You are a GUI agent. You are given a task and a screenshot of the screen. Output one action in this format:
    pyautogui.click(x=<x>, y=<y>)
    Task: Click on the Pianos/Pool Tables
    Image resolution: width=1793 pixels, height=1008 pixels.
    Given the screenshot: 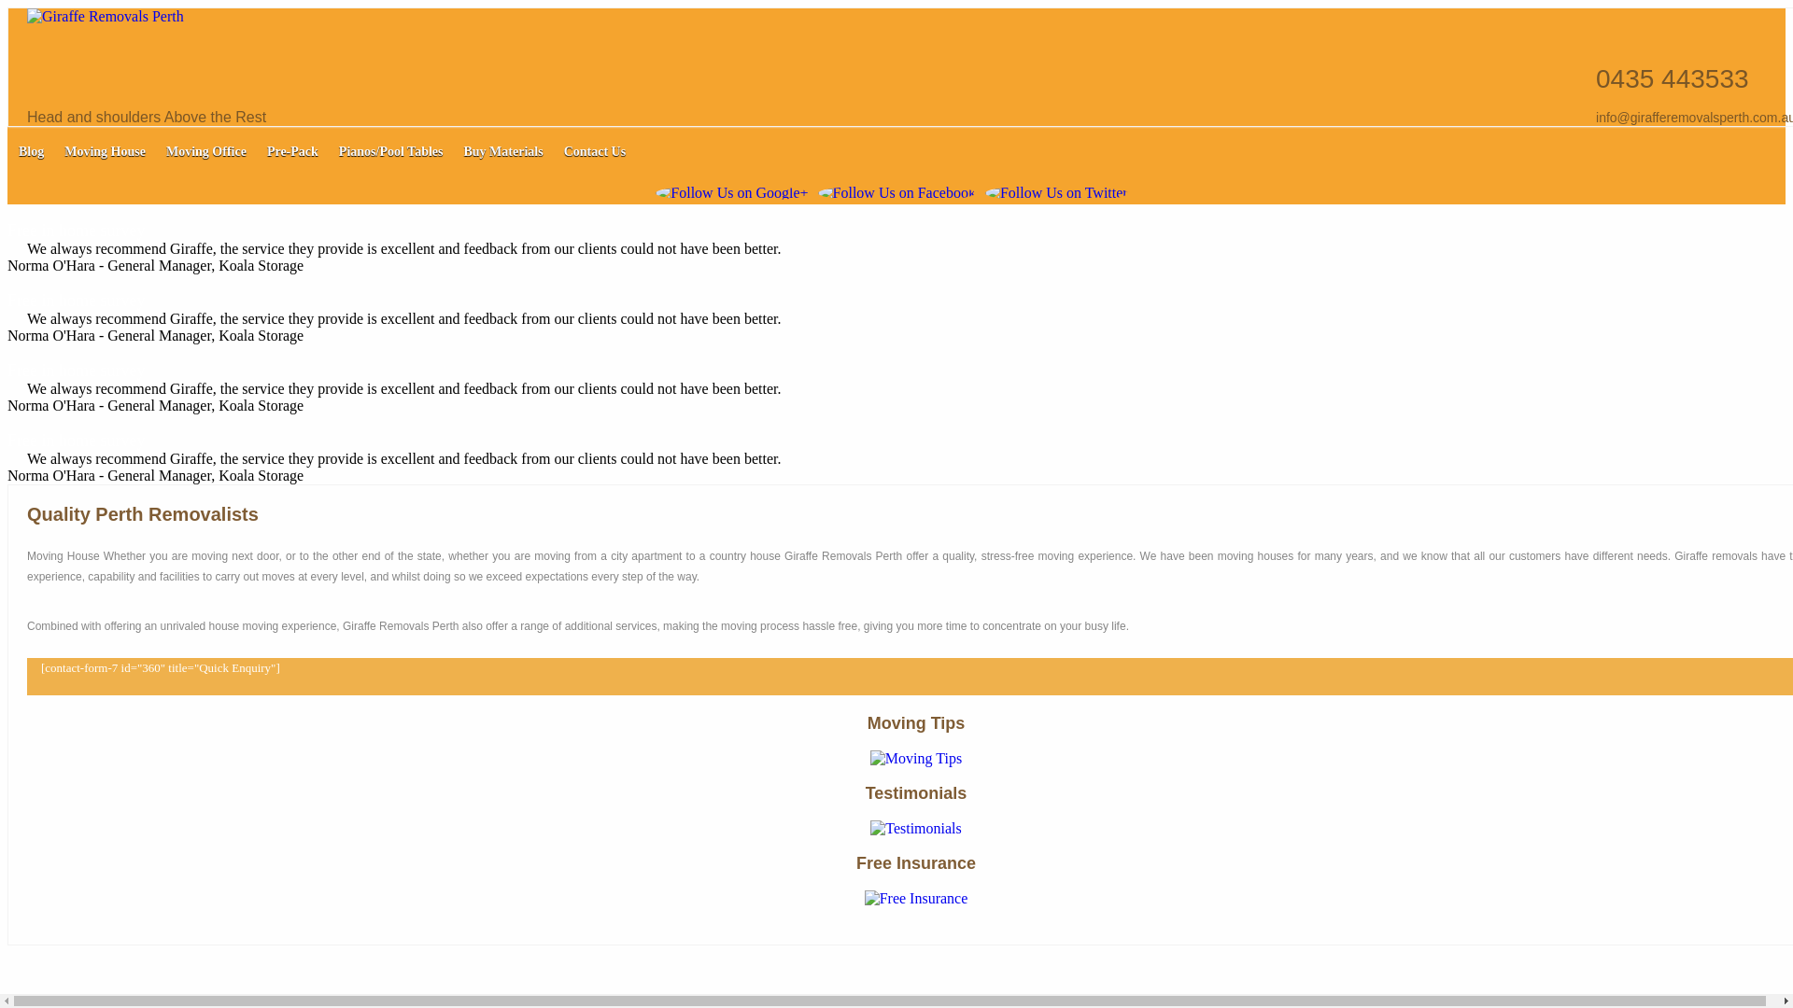 What is the action you would take?
    pyautogui.click(x=391, y=151)
    